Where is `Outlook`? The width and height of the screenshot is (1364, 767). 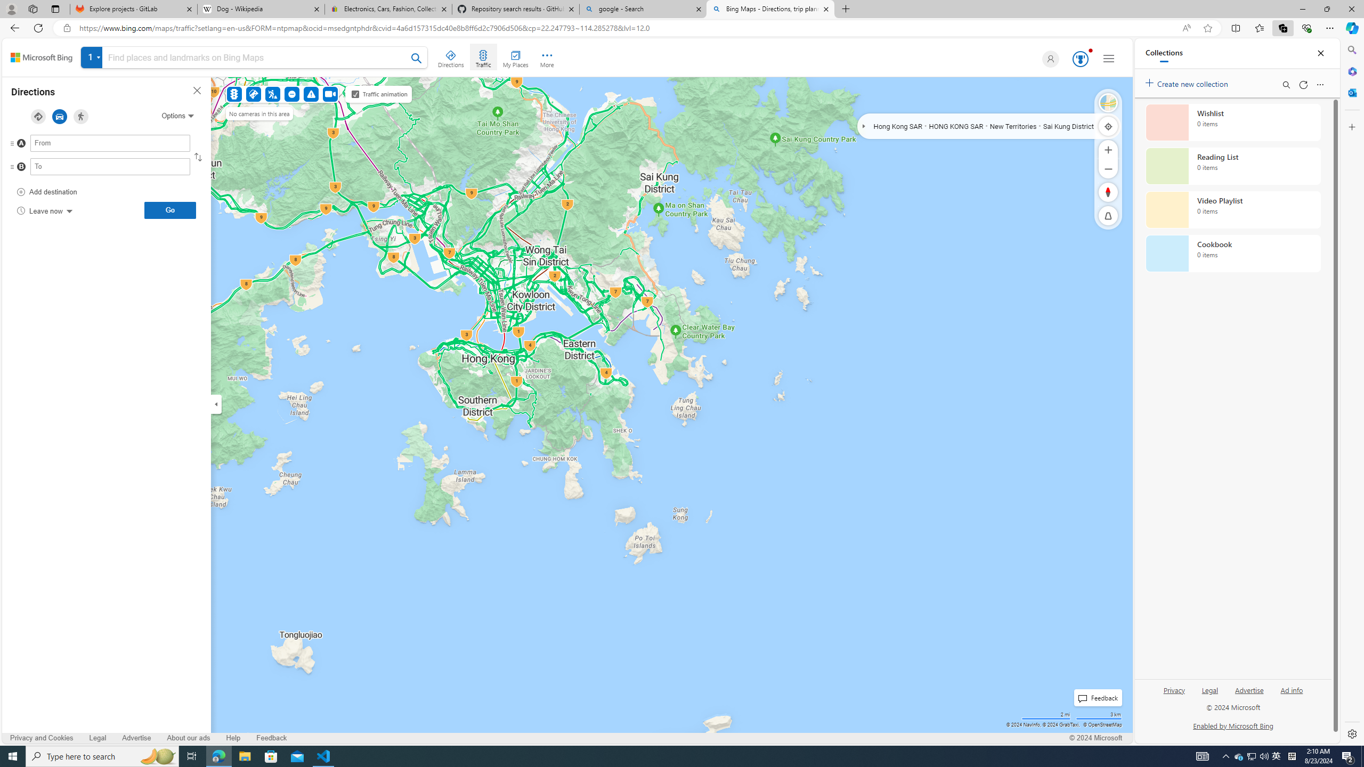
Outlook is located at coordinates (1351, 92).